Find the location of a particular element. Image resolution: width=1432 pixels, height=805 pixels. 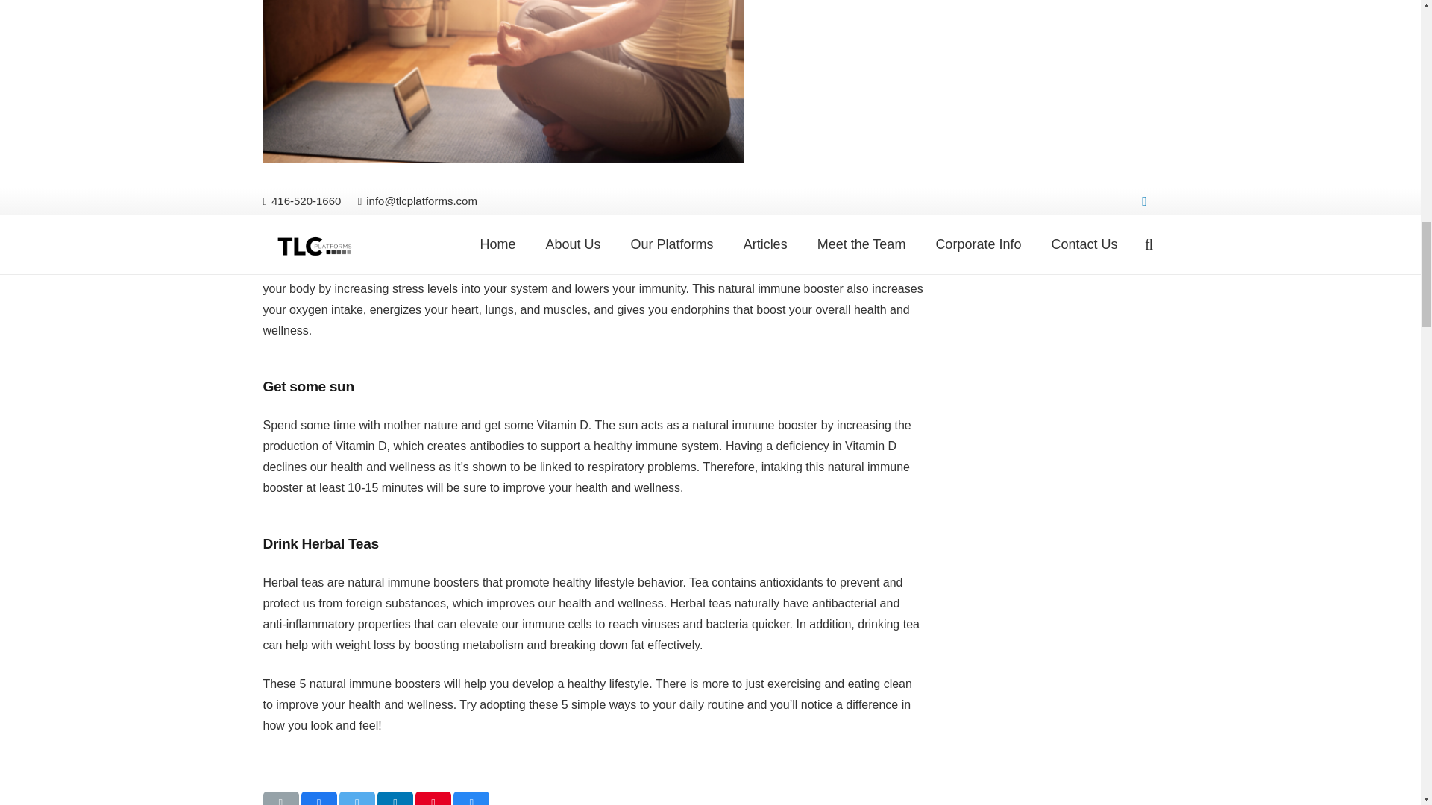

Email this is located at coordinates (280, 798).